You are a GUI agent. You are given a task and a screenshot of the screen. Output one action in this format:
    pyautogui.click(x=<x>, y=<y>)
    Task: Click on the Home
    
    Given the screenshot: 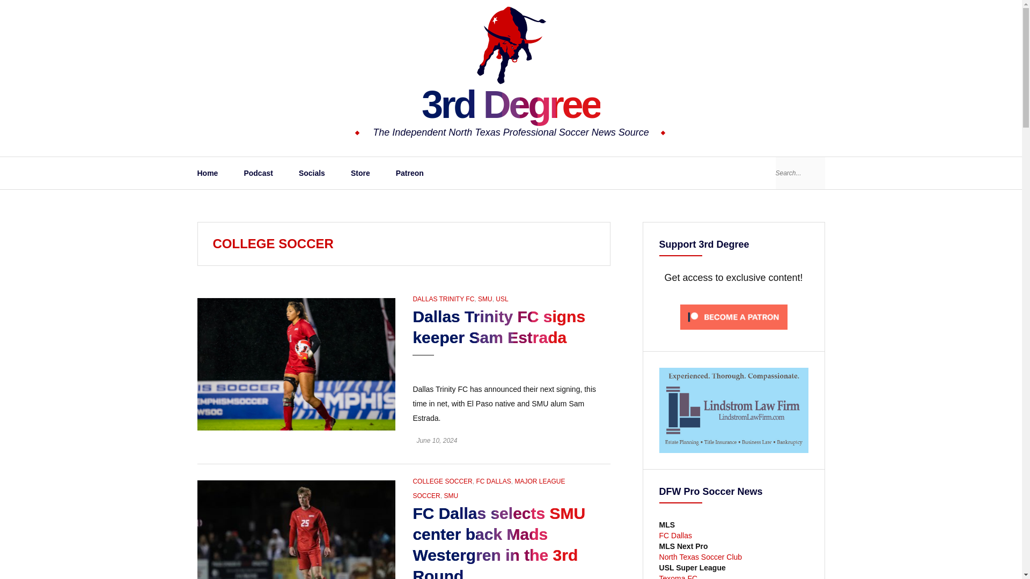 What is the action you would take?
    pyautogui.click(x=207, y=173)
    